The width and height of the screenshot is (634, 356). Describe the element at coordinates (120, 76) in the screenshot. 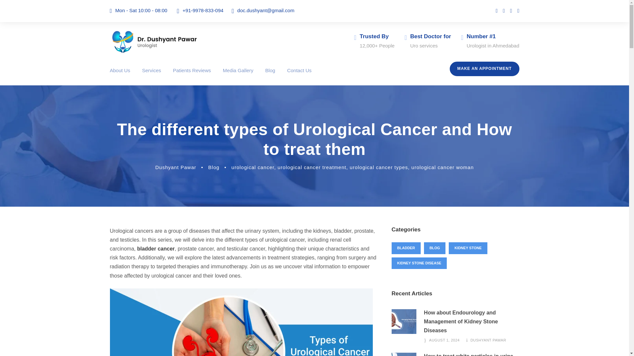

I see `About Us` at that location.